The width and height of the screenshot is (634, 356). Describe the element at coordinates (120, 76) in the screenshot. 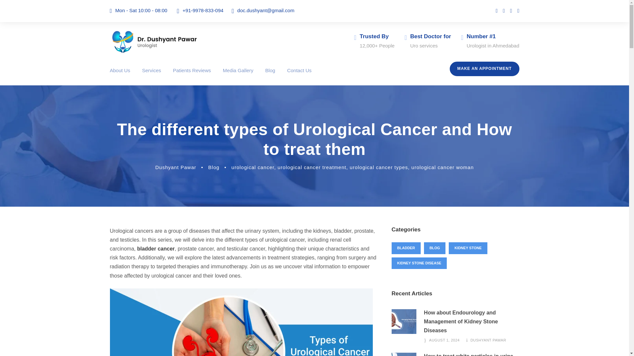

I see `About Us` at that location.